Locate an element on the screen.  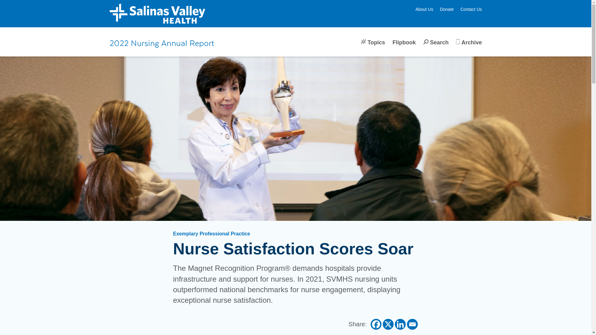
Exemplary Professional Practice is located at coordinates (212, 234).